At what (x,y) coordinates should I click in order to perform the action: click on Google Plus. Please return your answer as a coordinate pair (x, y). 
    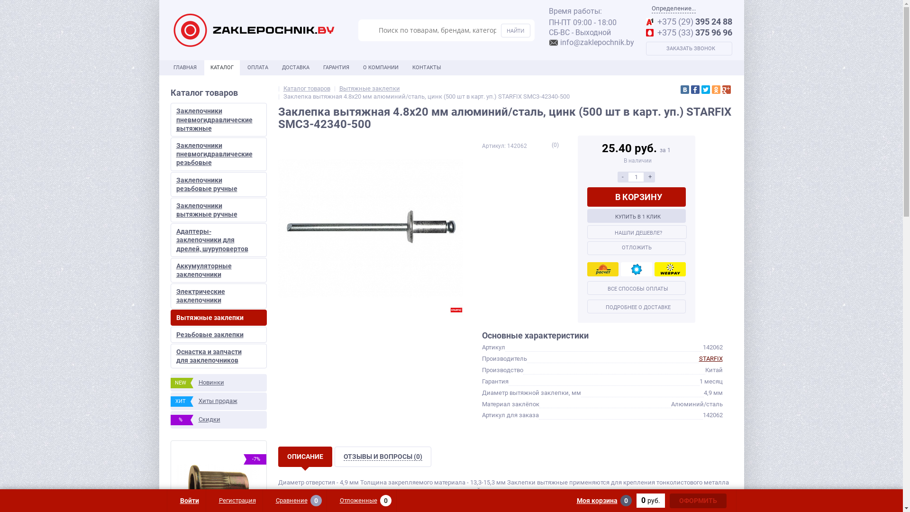
    Looking at the image, I should click on (727, 90).